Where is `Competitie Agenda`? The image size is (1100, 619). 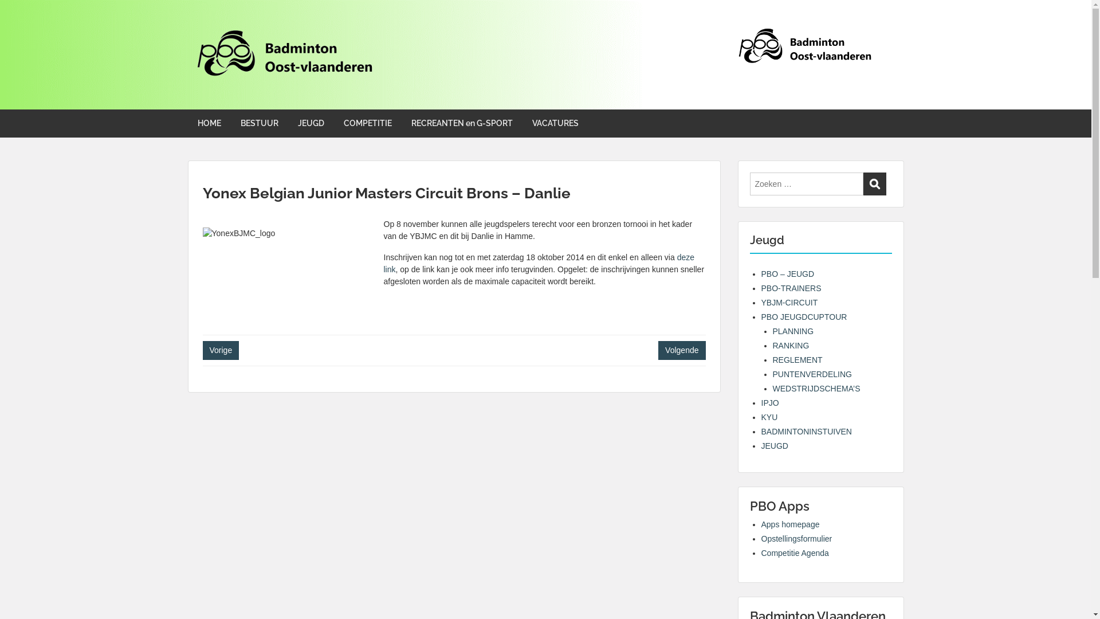 Competitie Agenda is located at coordinates (795, 553).